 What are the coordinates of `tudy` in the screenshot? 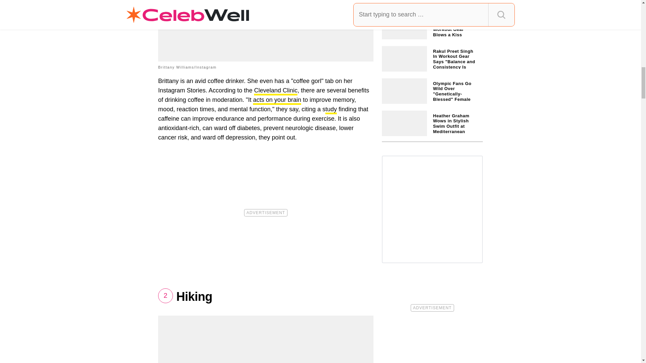 It's located at (331, 110).